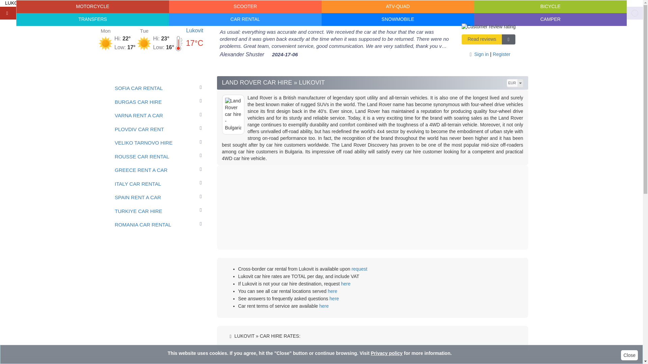 Image resolution: width=648 pixels, height=364 pixels. What do you see at coordinates (550, 7) in the screenshot?
I see `BICYCLE` at bounding box center [550, 7].